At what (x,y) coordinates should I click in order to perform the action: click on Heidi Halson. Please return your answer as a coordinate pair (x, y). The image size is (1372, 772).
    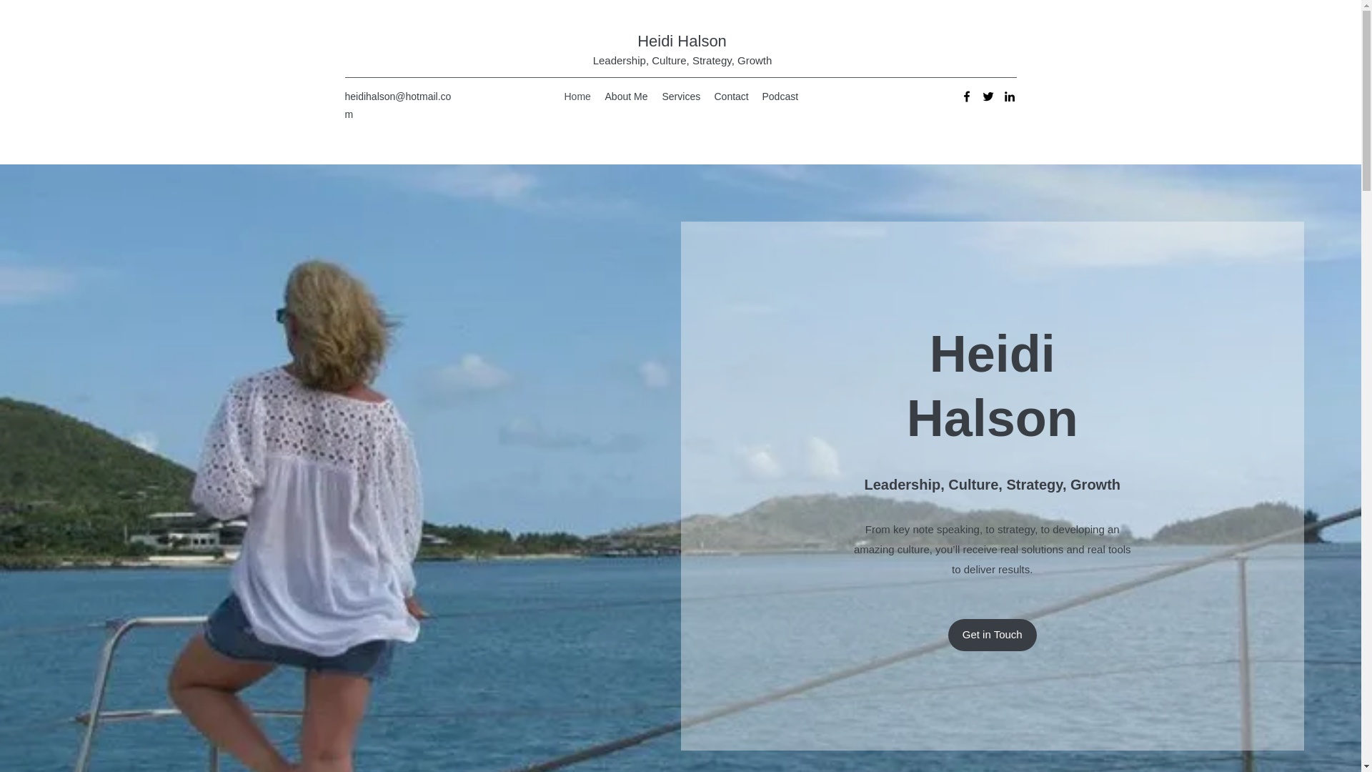
    Looking at the image, I should click on (682, 41).